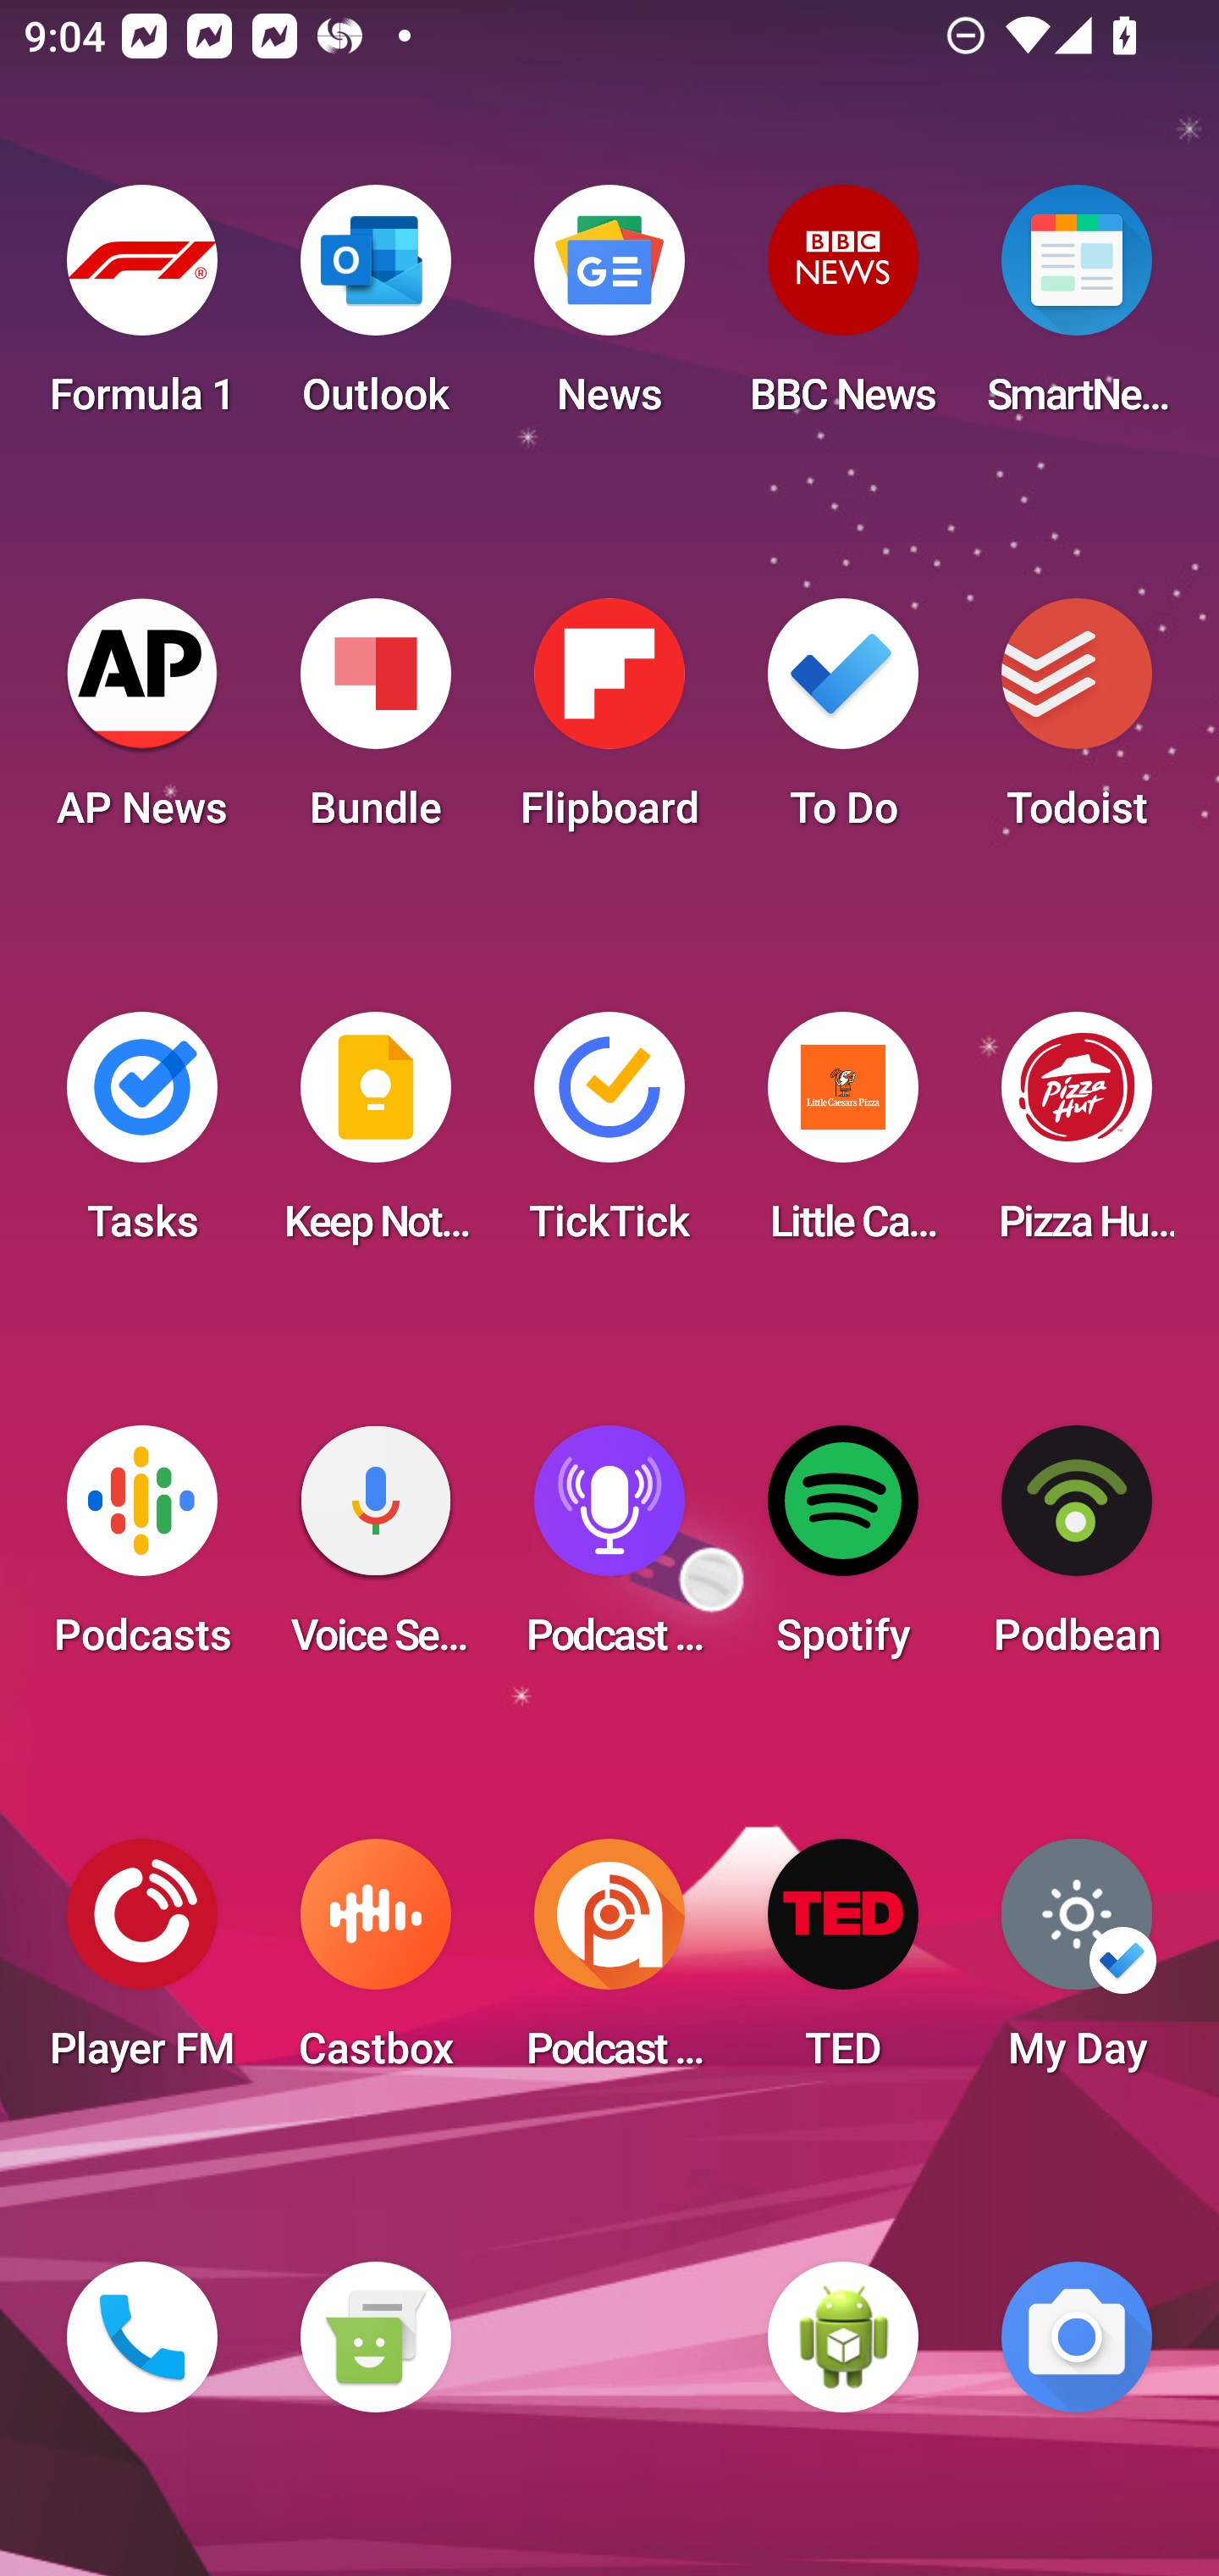 The image size is (1219, 2576). I want to click on Keep Notes, so click(375, 1137).